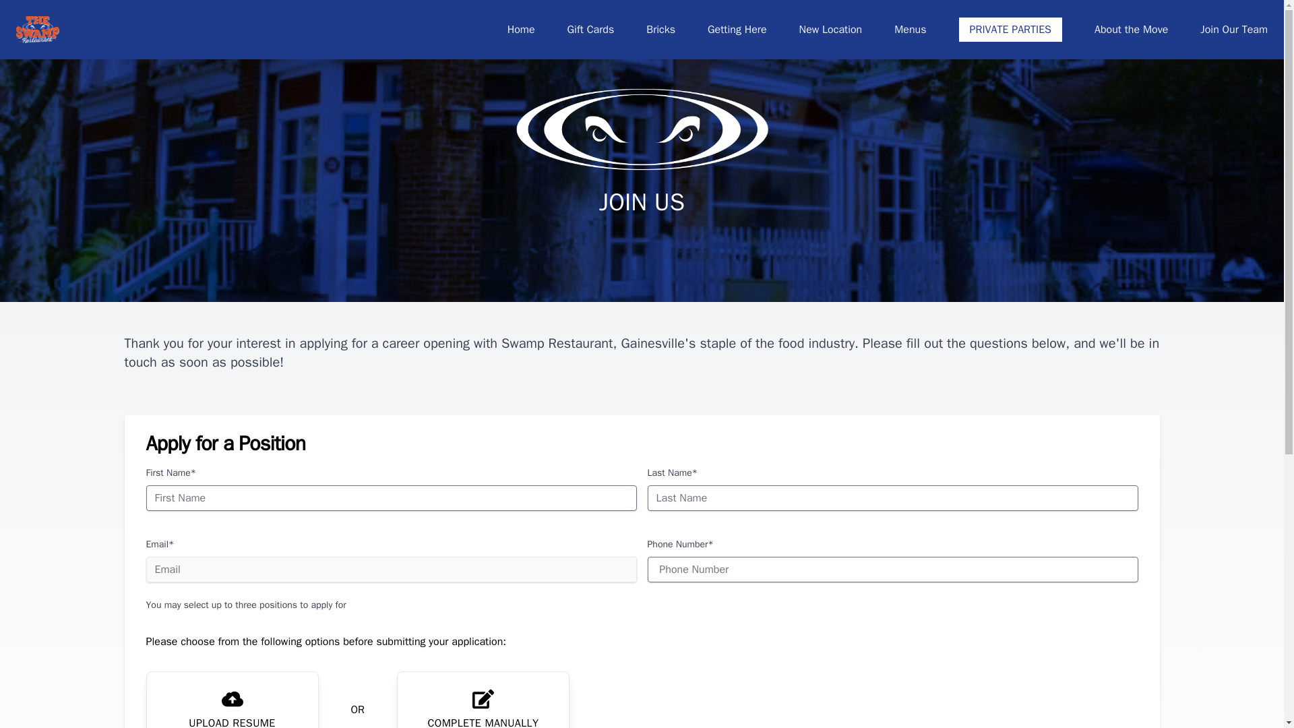 This screenshot has height=728, width=1294. Describe the element at coordinates (521, 30) in the screenshot. I see `Home` at that location.